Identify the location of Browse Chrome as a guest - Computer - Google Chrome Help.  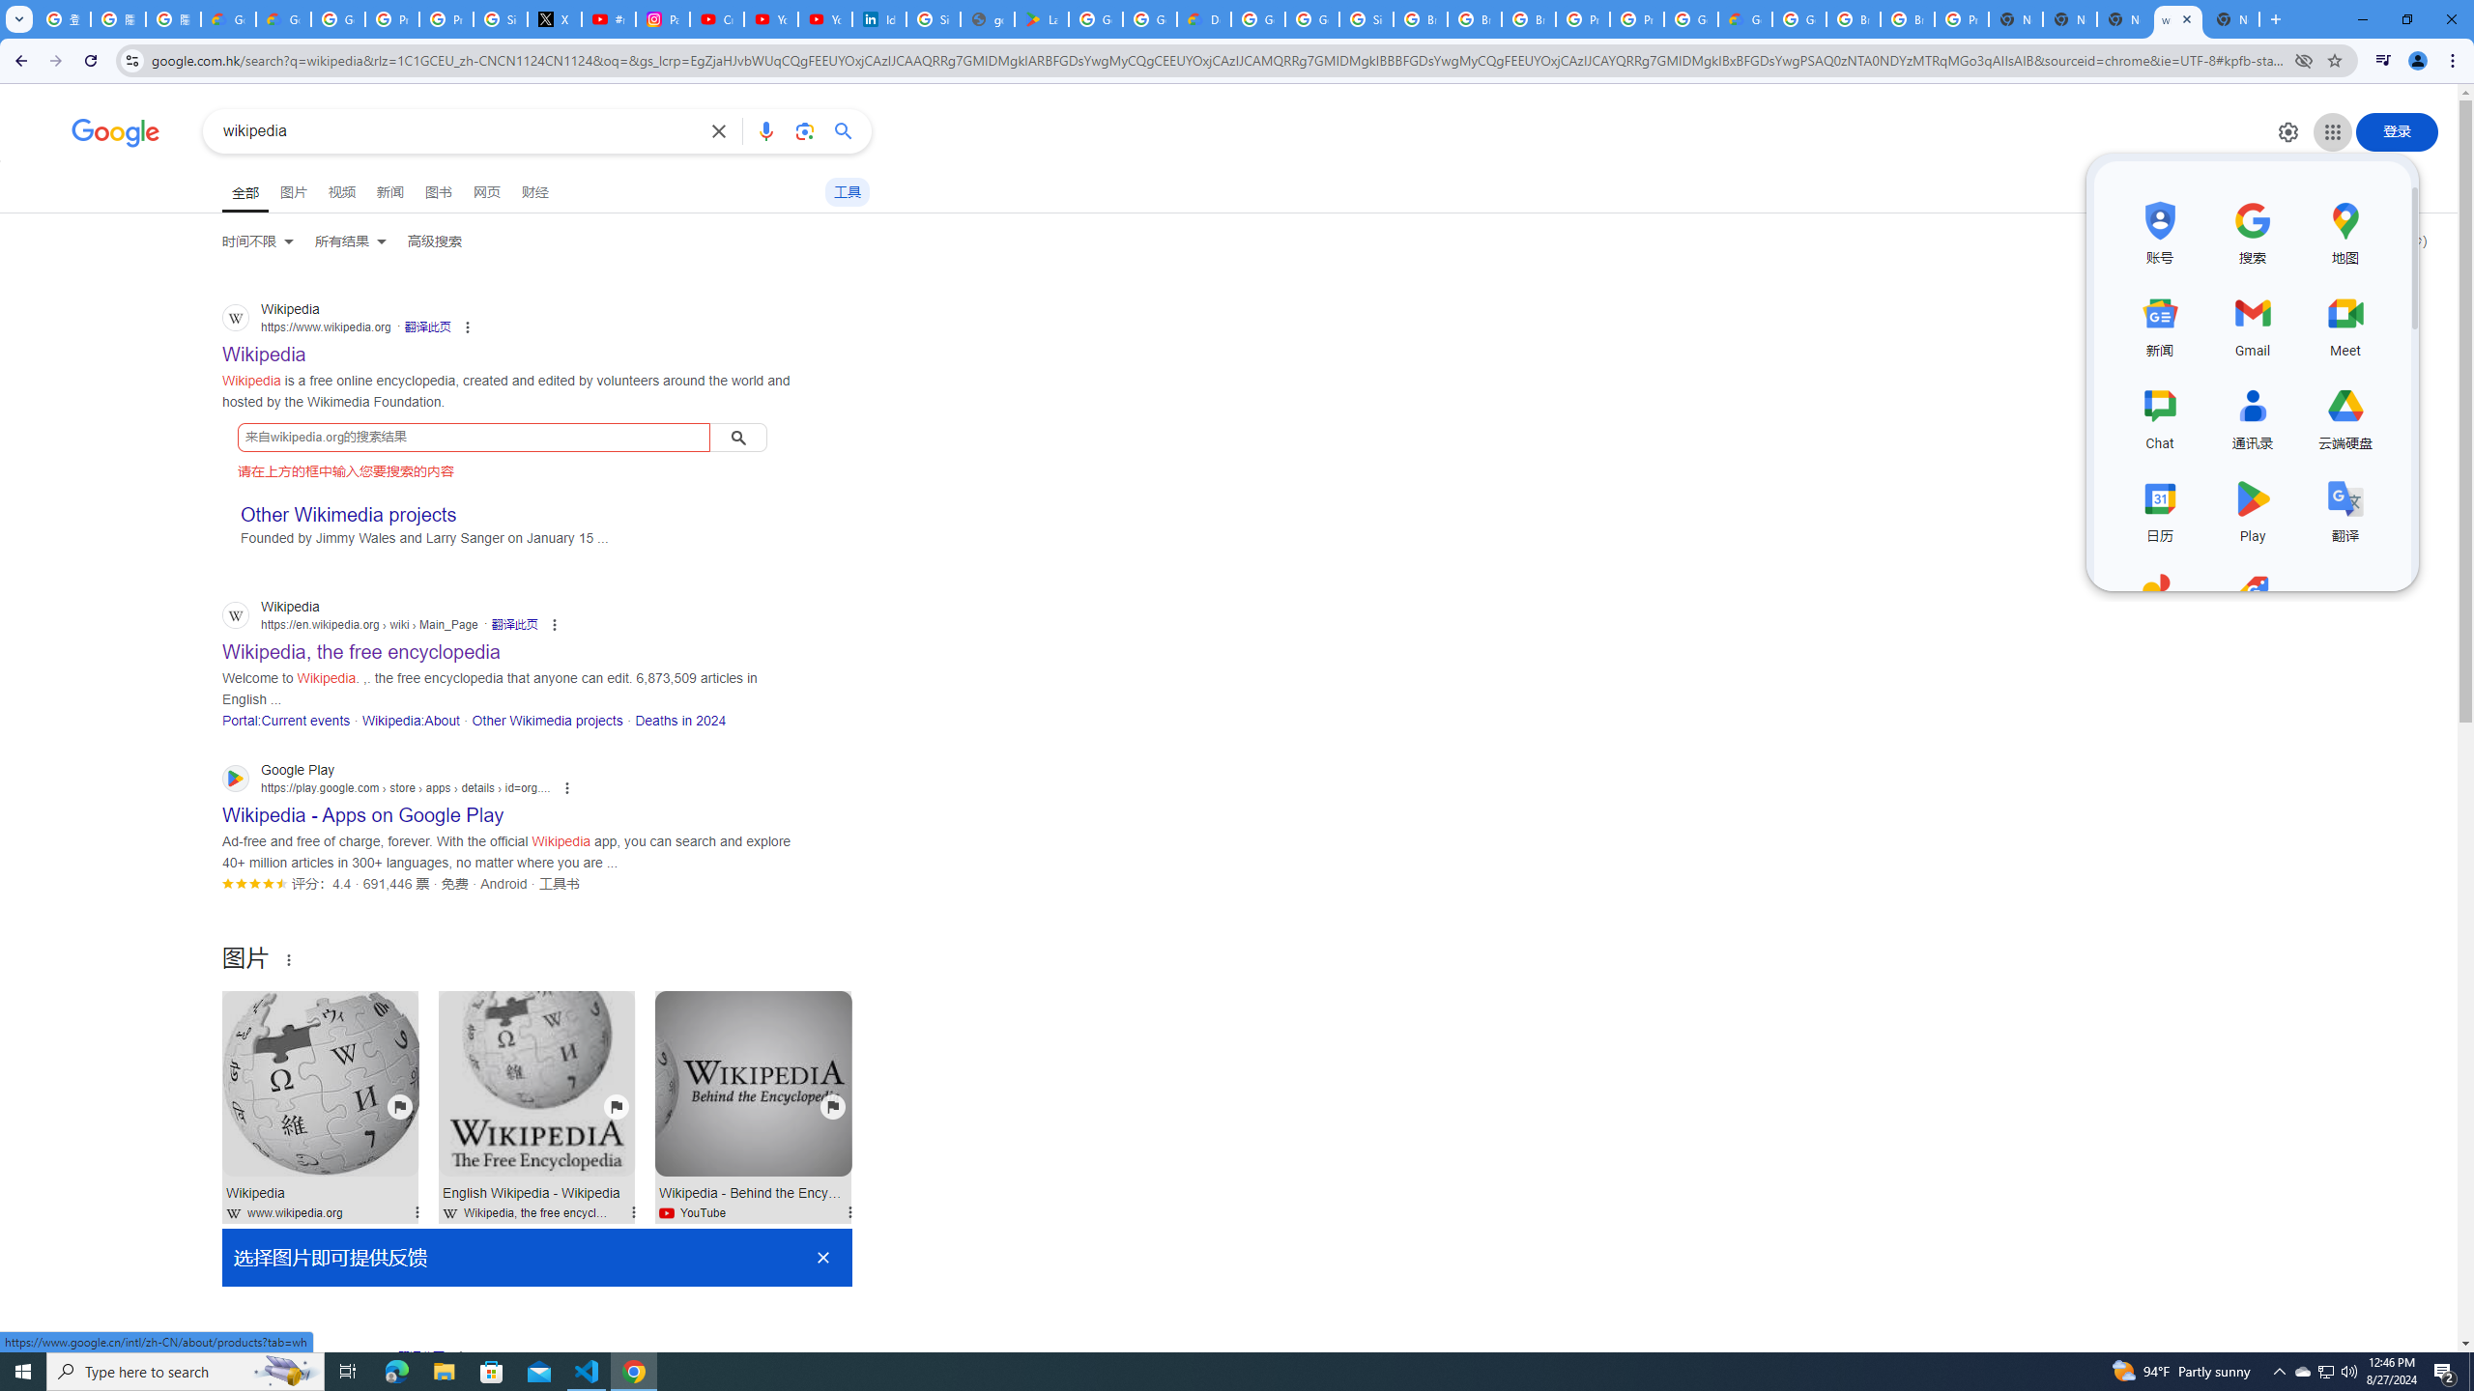
(1529, 19).